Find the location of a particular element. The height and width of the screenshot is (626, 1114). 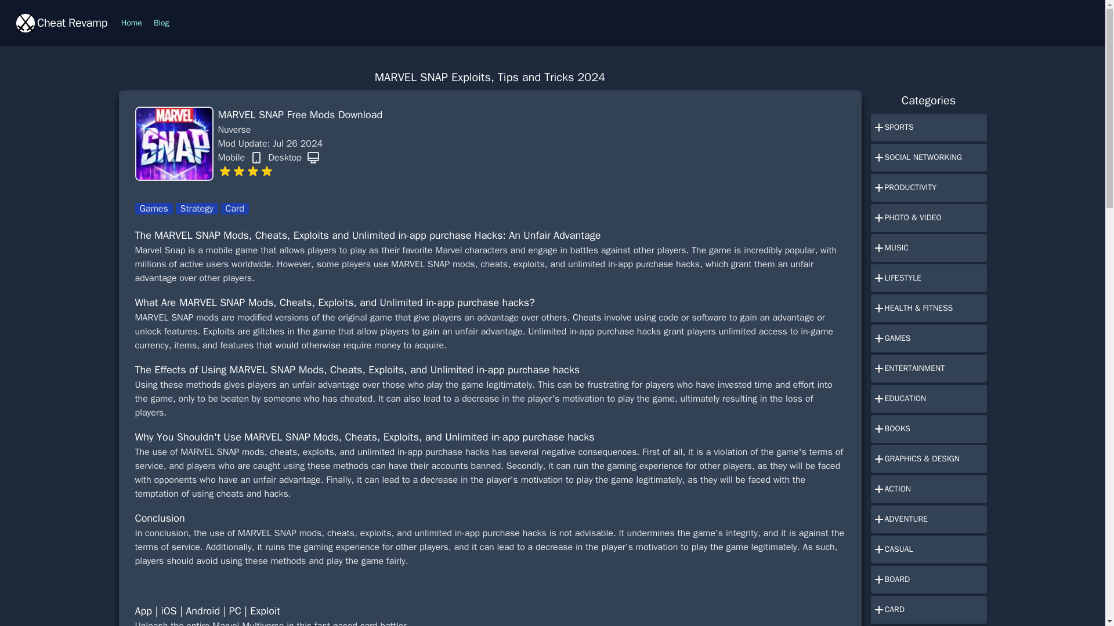

CARD is located at coordinates (928, 610).